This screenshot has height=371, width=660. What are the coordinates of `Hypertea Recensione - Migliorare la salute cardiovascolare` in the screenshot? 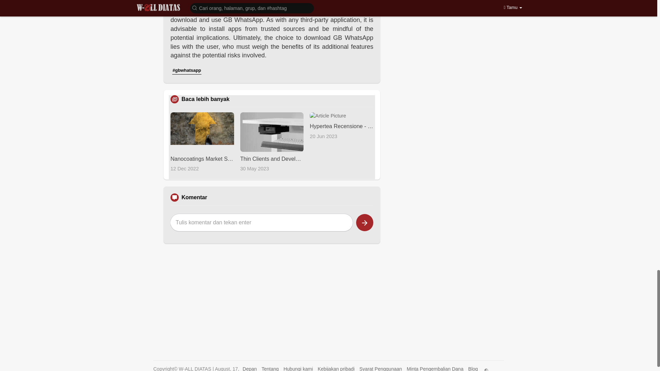 It's located at (341, 126).